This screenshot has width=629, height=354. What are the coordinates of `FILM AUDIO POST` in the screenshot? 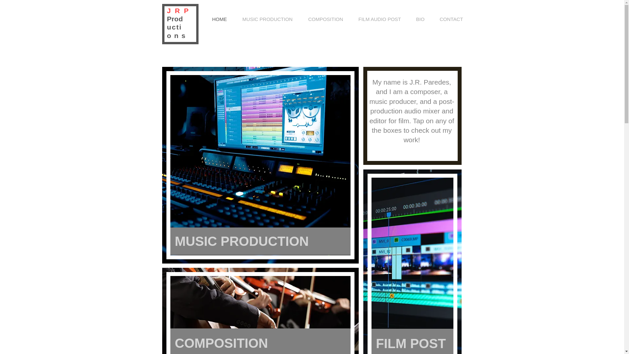 It's located at (379, 19).